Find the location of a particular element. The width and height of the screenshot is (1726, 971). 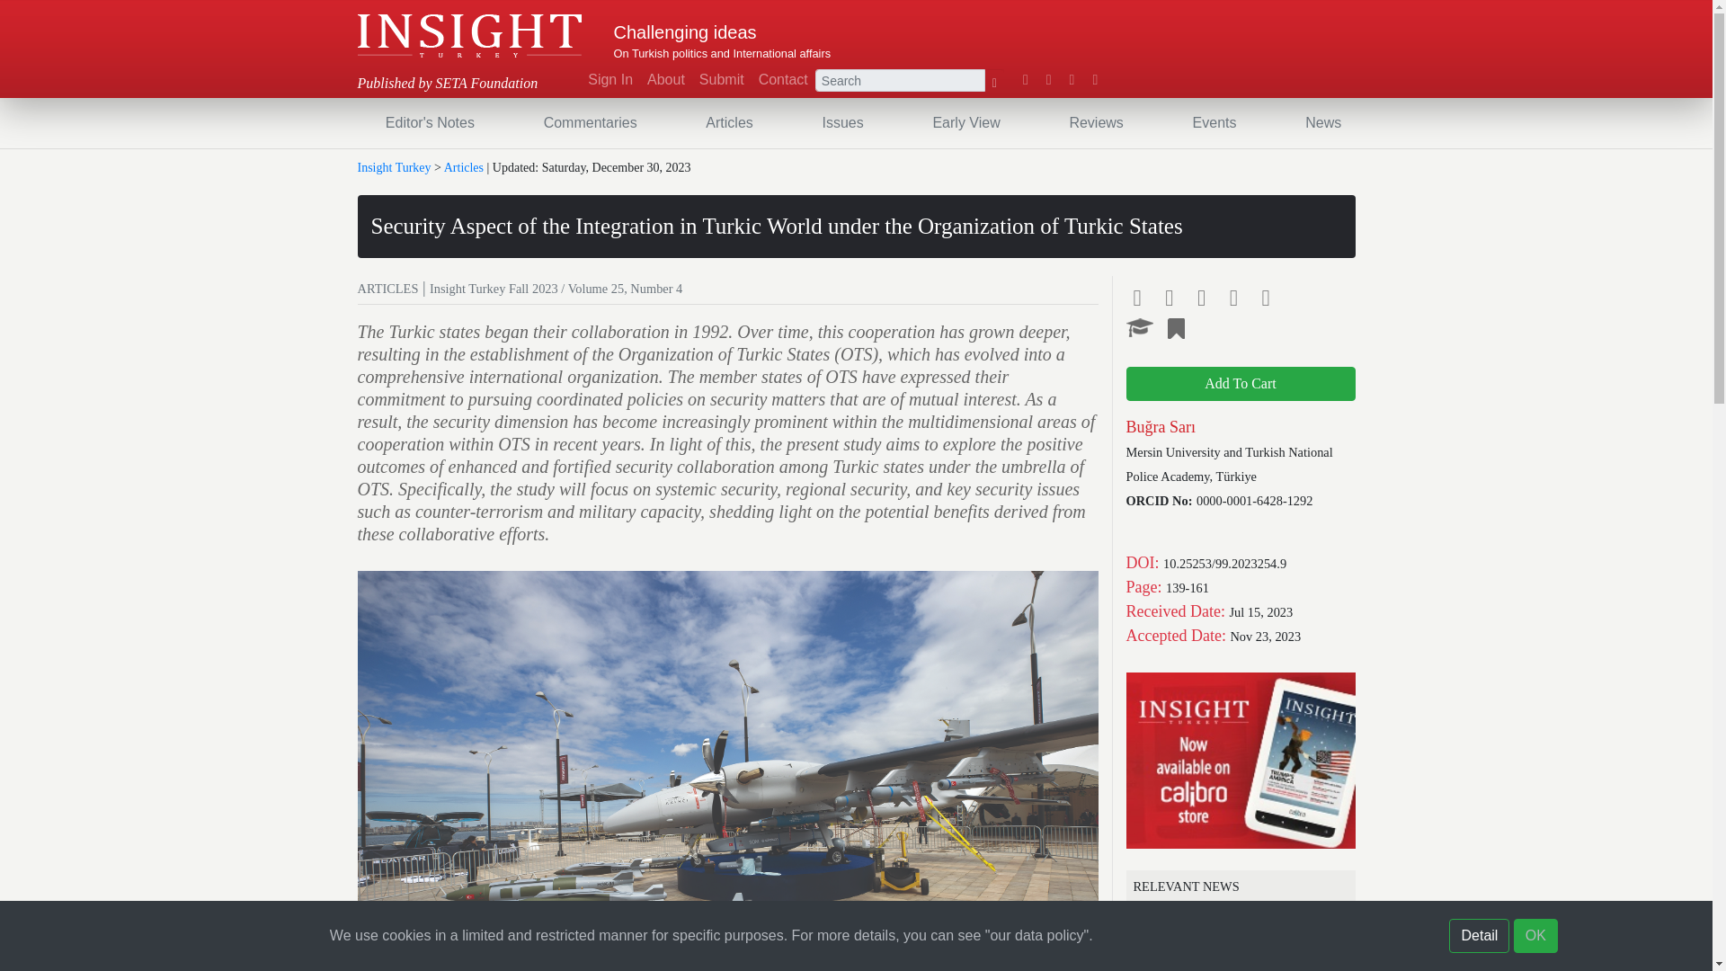

Contact is located at coordinates (782, 80).